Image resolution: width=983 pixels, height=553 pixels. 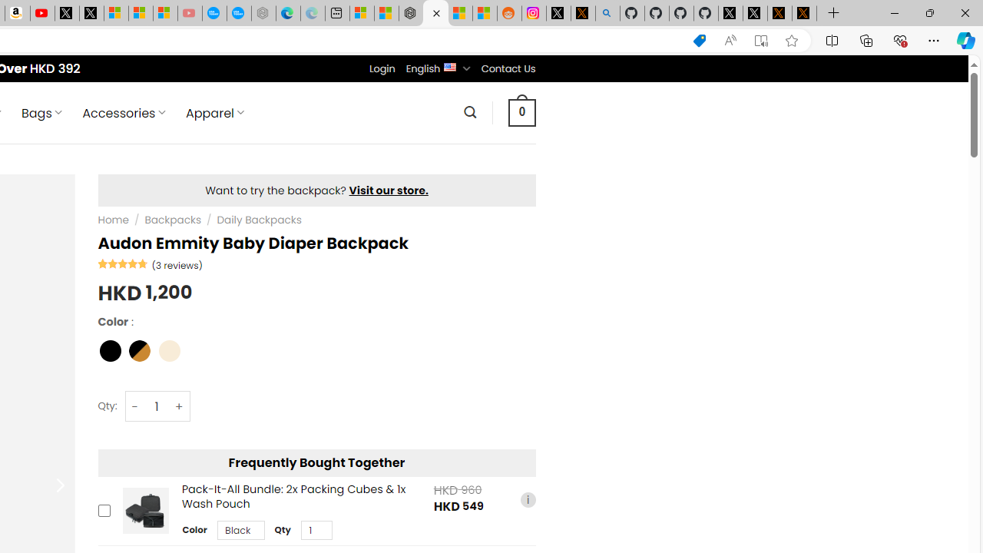 What do you see at coordinates (389, 190) in the screenshot?
I see `Visit our store.` at bounding box center [389, 190].